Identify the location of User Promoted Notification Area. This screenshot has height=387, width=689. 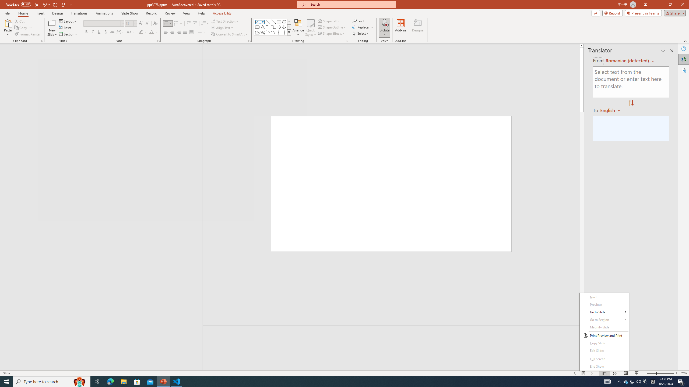
(632, 382).